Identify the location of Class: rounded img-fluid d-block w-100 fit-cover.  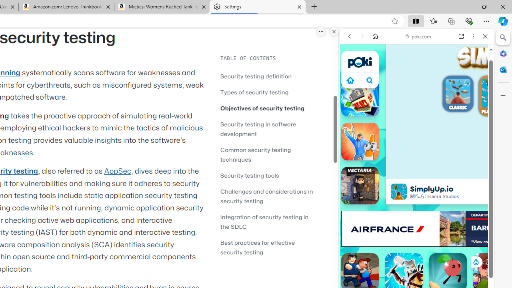
(496, 93).